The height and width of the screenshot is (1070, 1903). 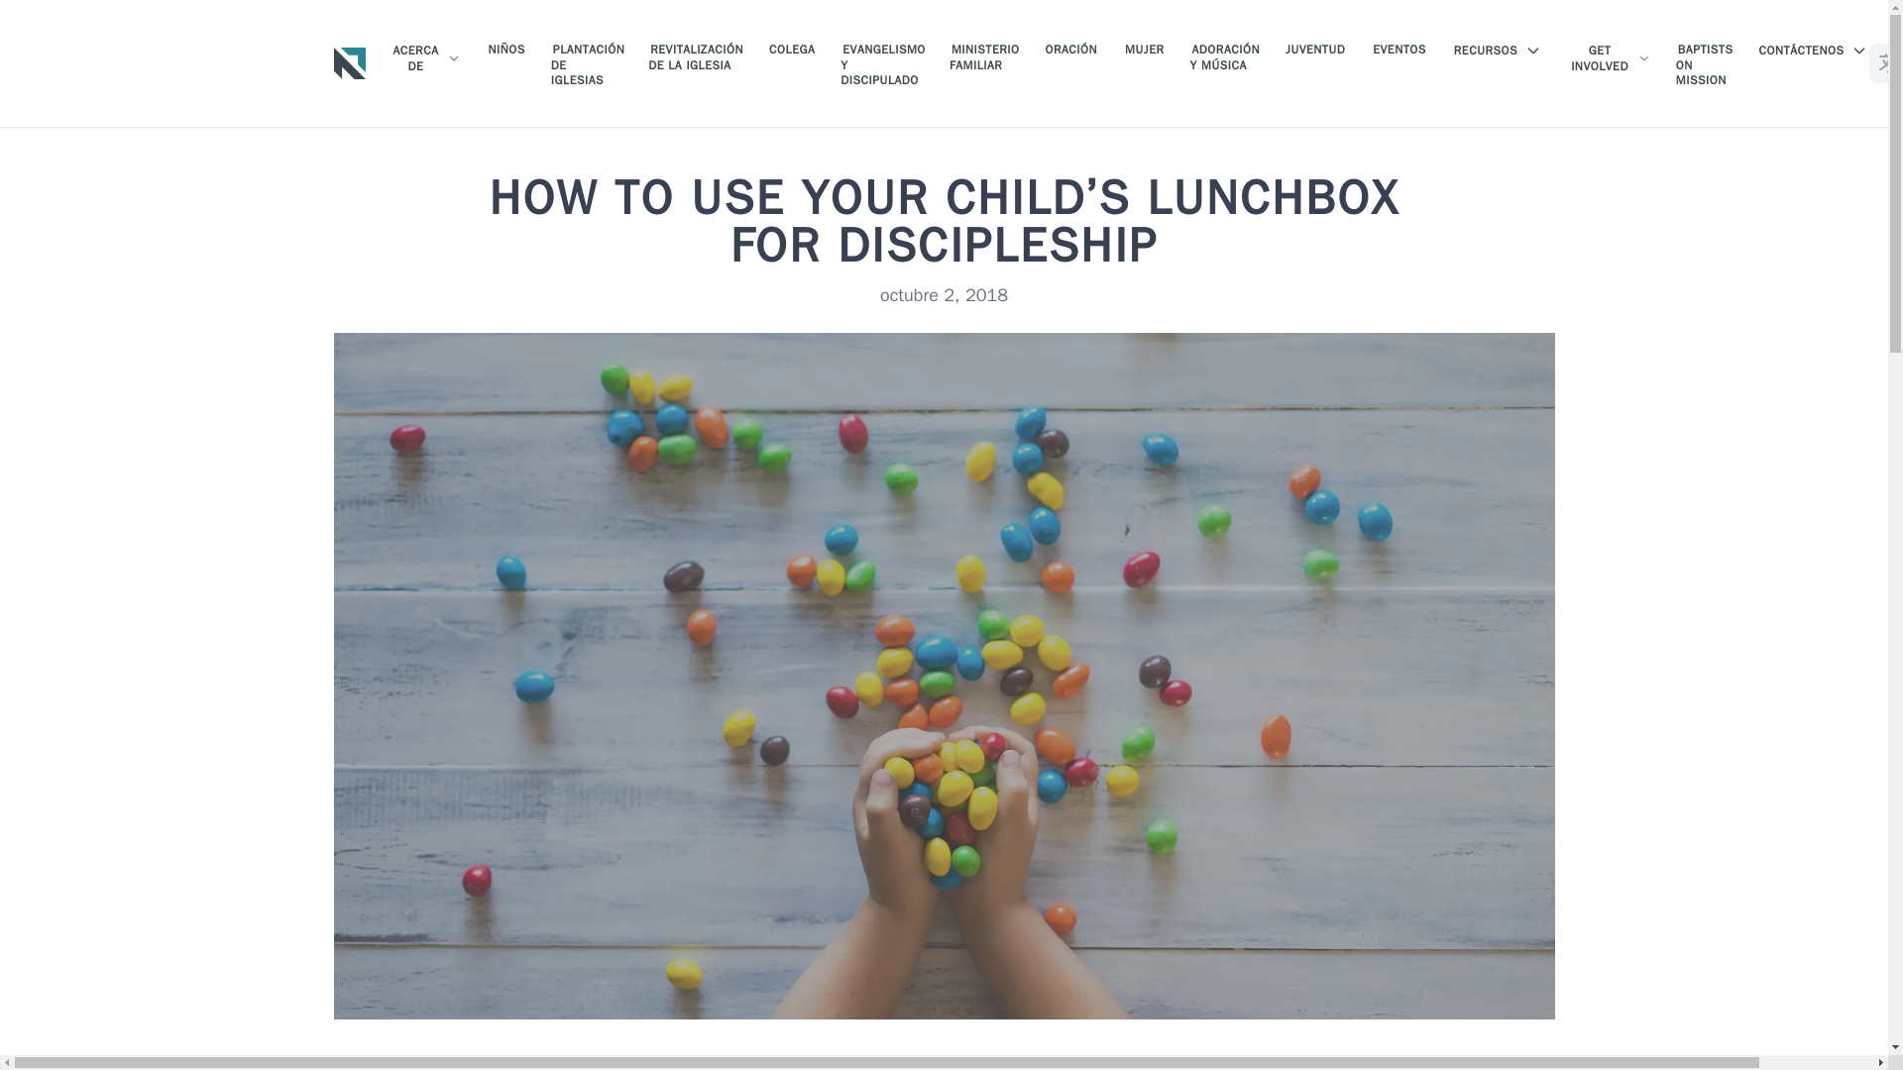 What do you see at coordinates (1314, 50) in the screenshot?
I see `JUVENTUD` at bounding box center [1314, 50].